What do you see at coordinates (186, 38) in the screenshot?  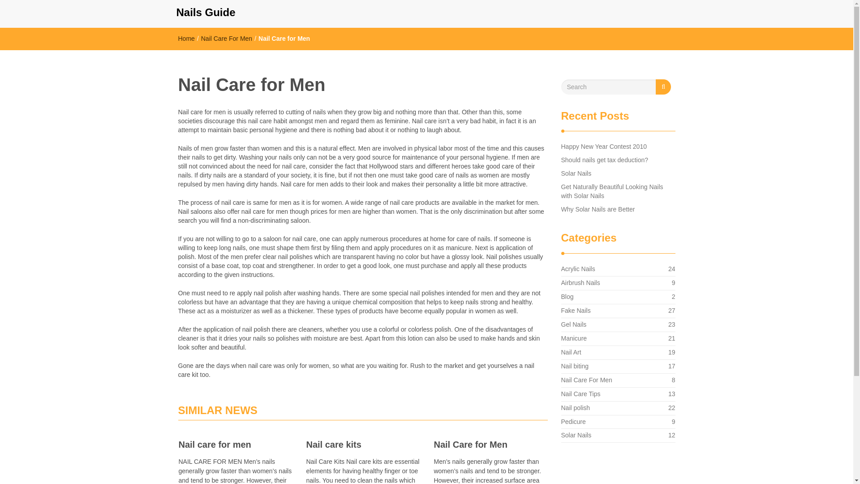 I see `Nail care kits` at bounding box center [186, 38].